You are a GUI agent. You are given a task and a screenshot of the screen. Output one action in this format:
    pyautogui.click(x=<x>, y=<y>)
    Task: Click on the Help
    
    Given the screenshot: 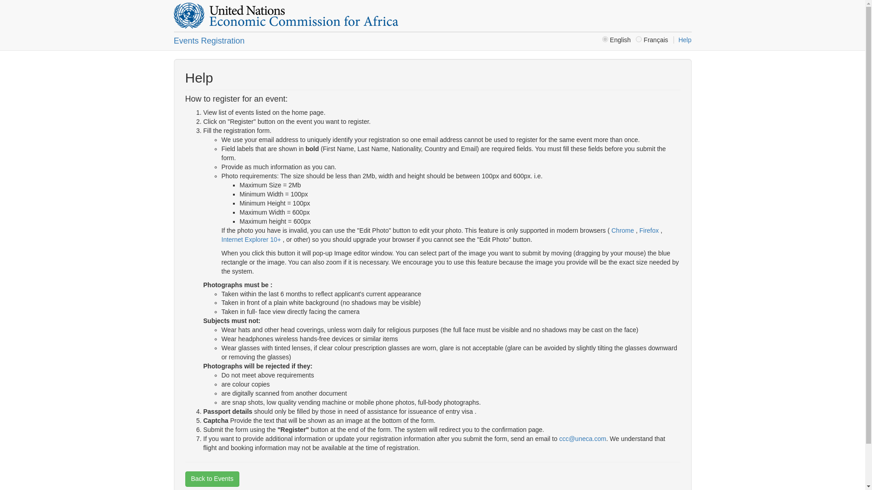 What is the action you would take?
    pyautogui.click(x=682, y=40)
    